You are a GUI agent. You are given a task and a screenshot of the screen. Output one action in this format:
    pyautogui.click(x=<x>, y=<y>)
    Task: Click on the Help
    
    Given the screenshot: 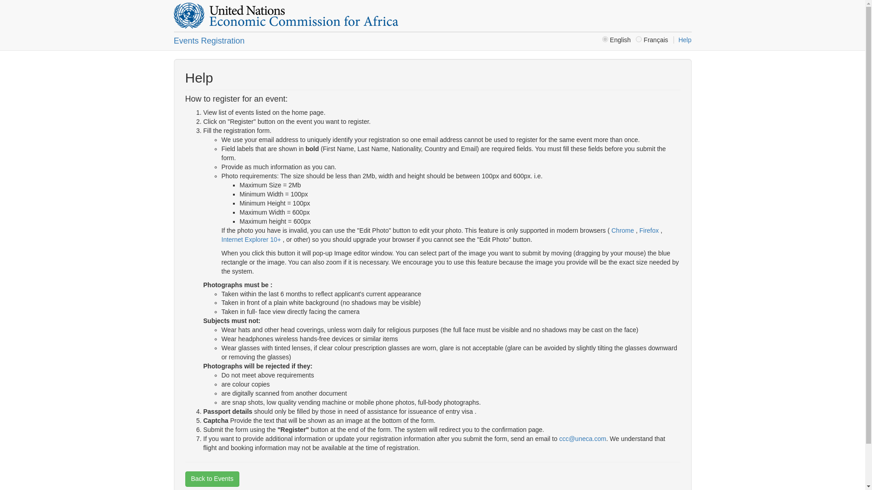 What is the action you would take?
    pyautogui.click(x=682, y=40)
    